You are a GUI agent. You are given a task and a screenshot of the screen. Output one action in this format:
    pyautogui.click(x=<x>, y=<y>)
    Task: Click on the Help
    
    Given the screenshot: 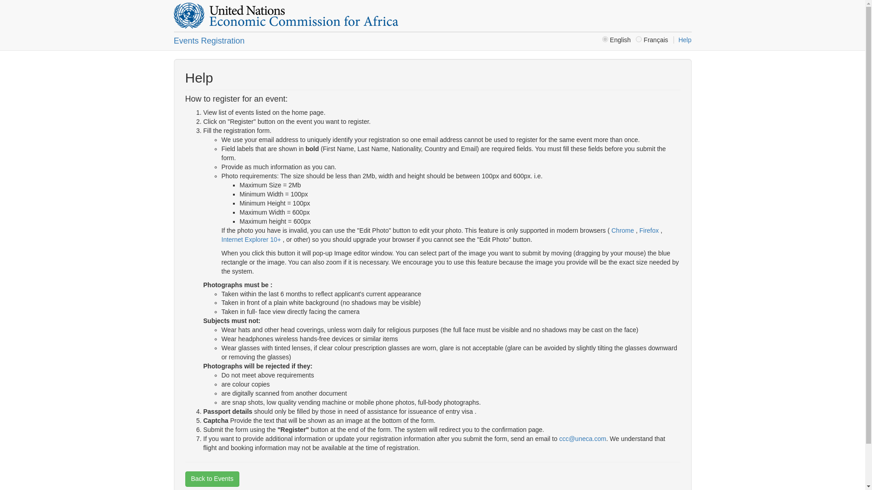 What is the action you would take?
    pyautogui.click(x=682, y=40)
    